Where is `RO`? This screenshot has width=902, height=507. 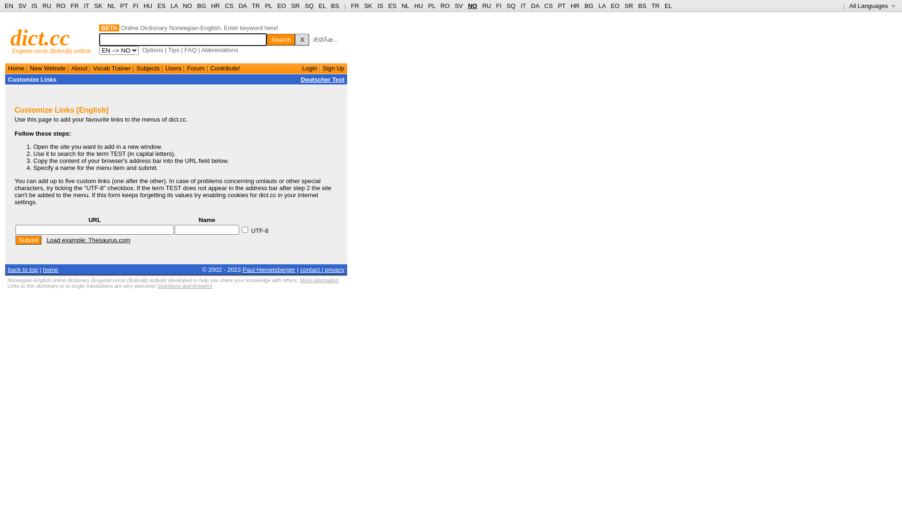
RO is located at coordinates (61, 6).